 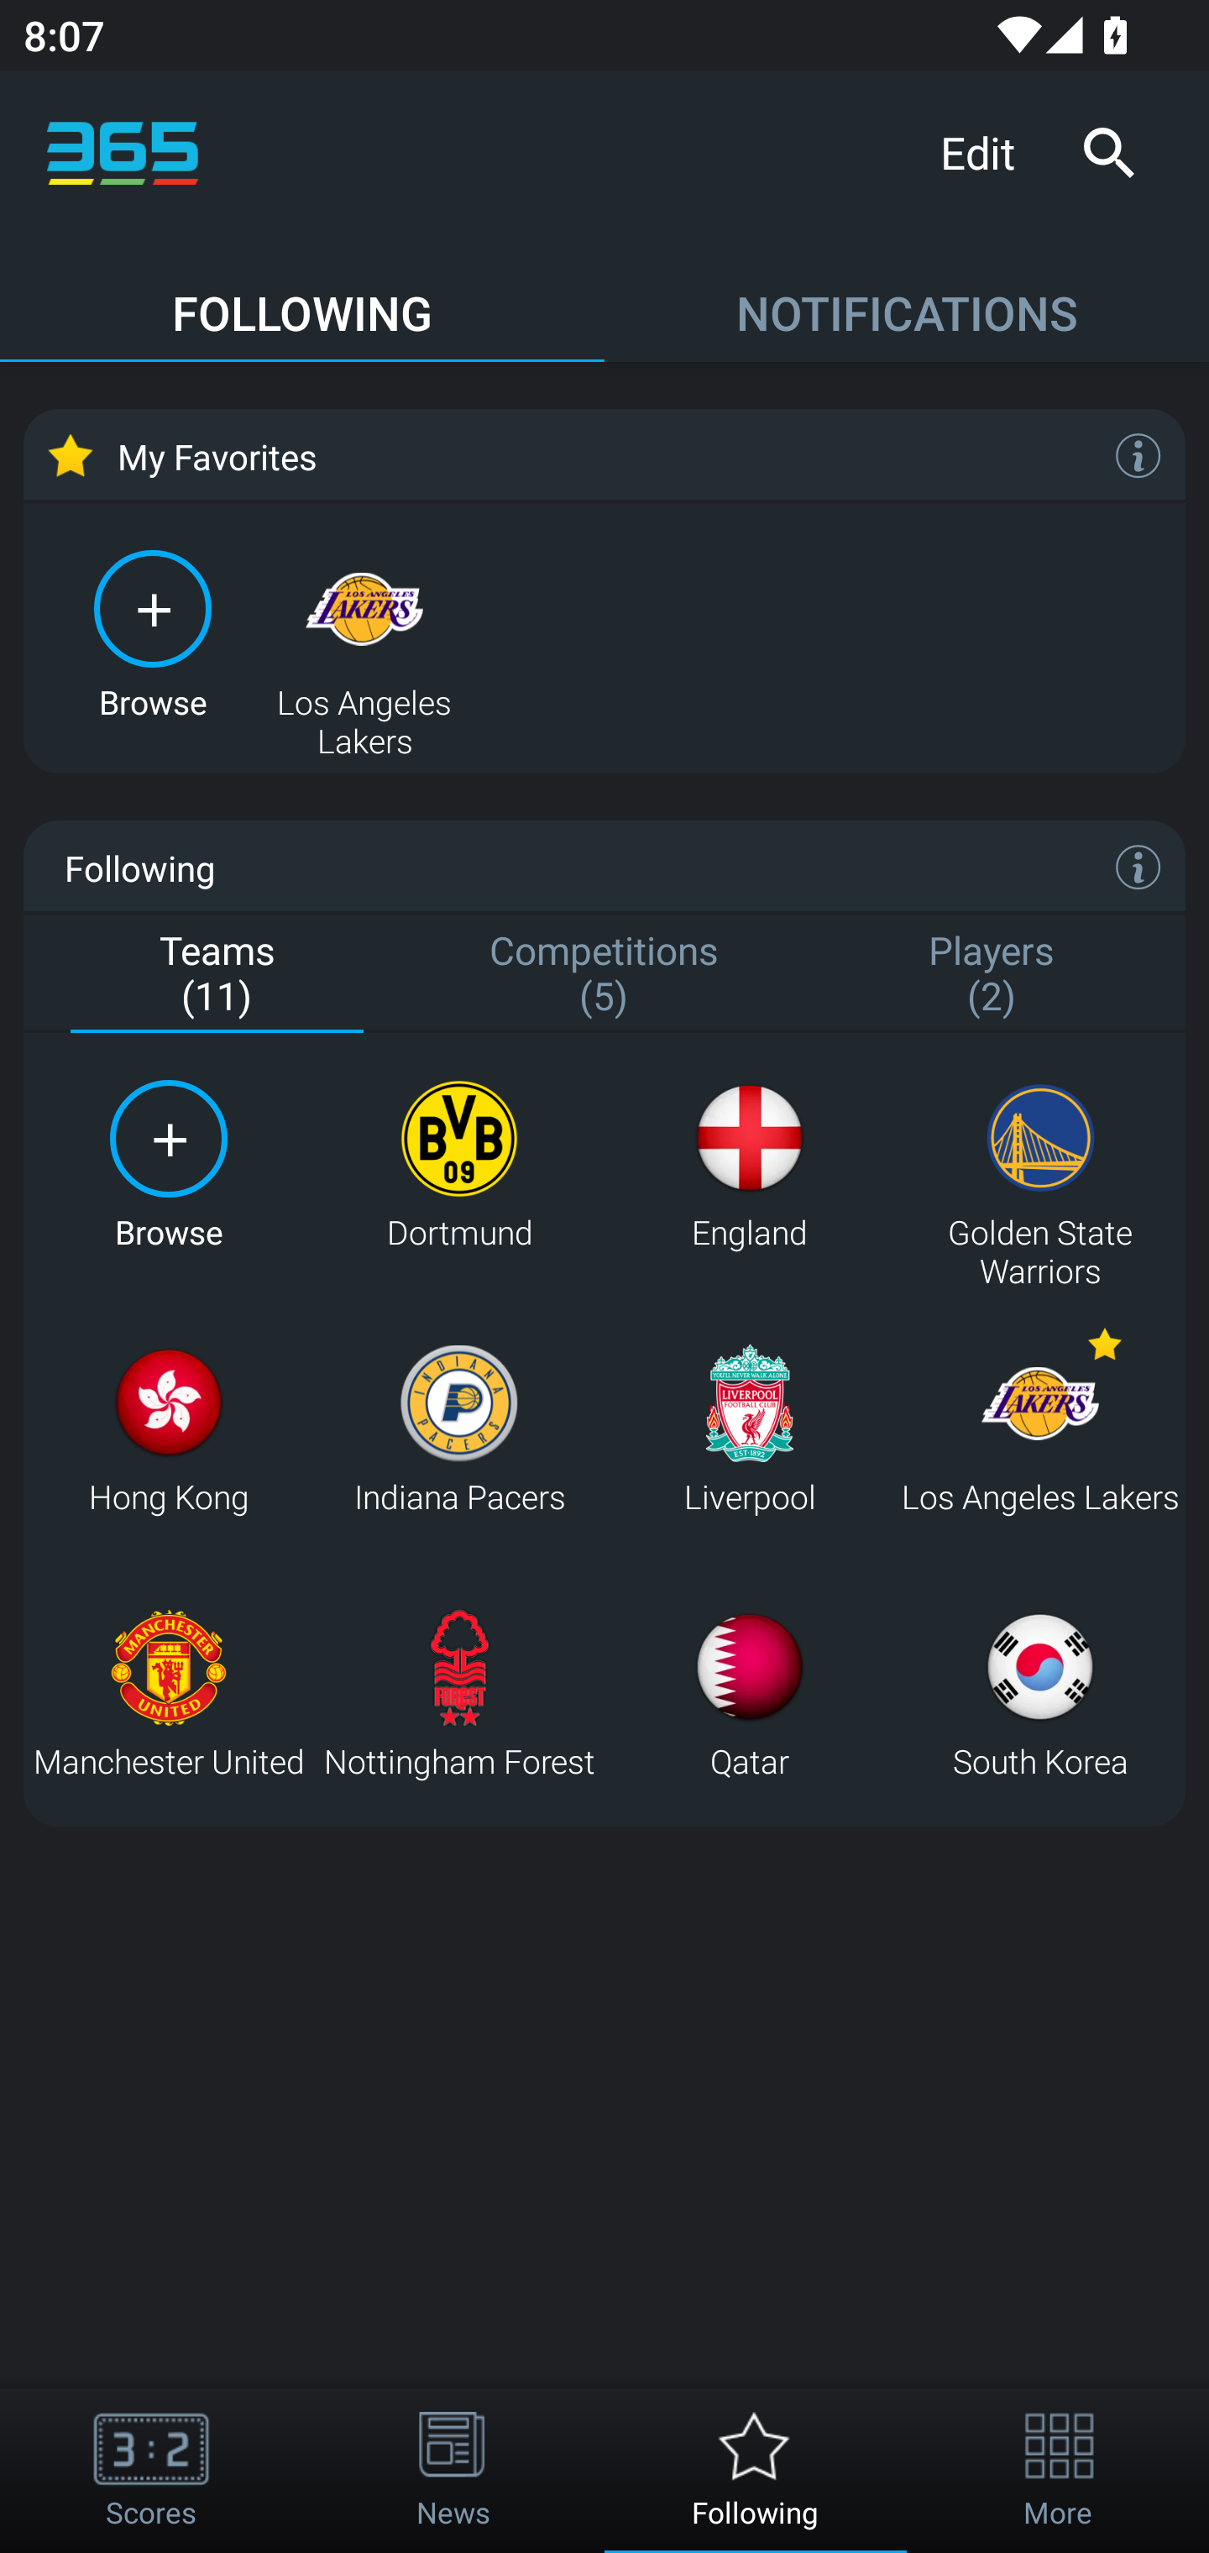 I want to click on Competitions
(5), so click(x=604, y=975).